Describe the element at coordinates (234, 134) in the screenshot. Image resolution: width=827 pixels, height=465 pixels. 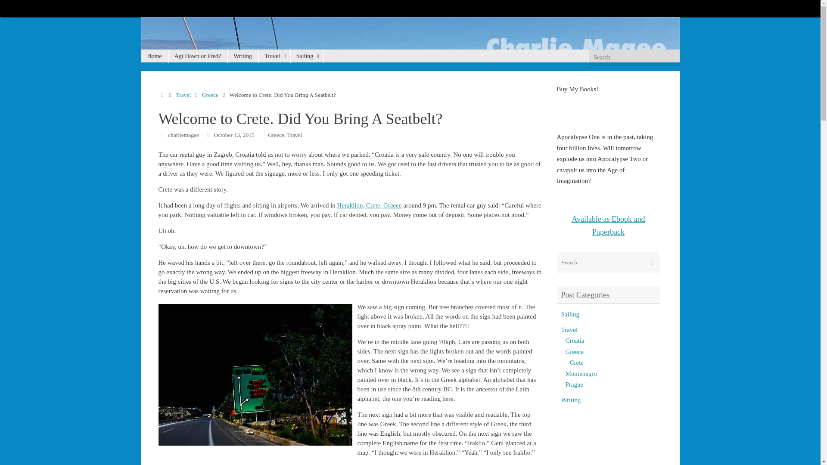
I see `October 13, 2015` at that location.